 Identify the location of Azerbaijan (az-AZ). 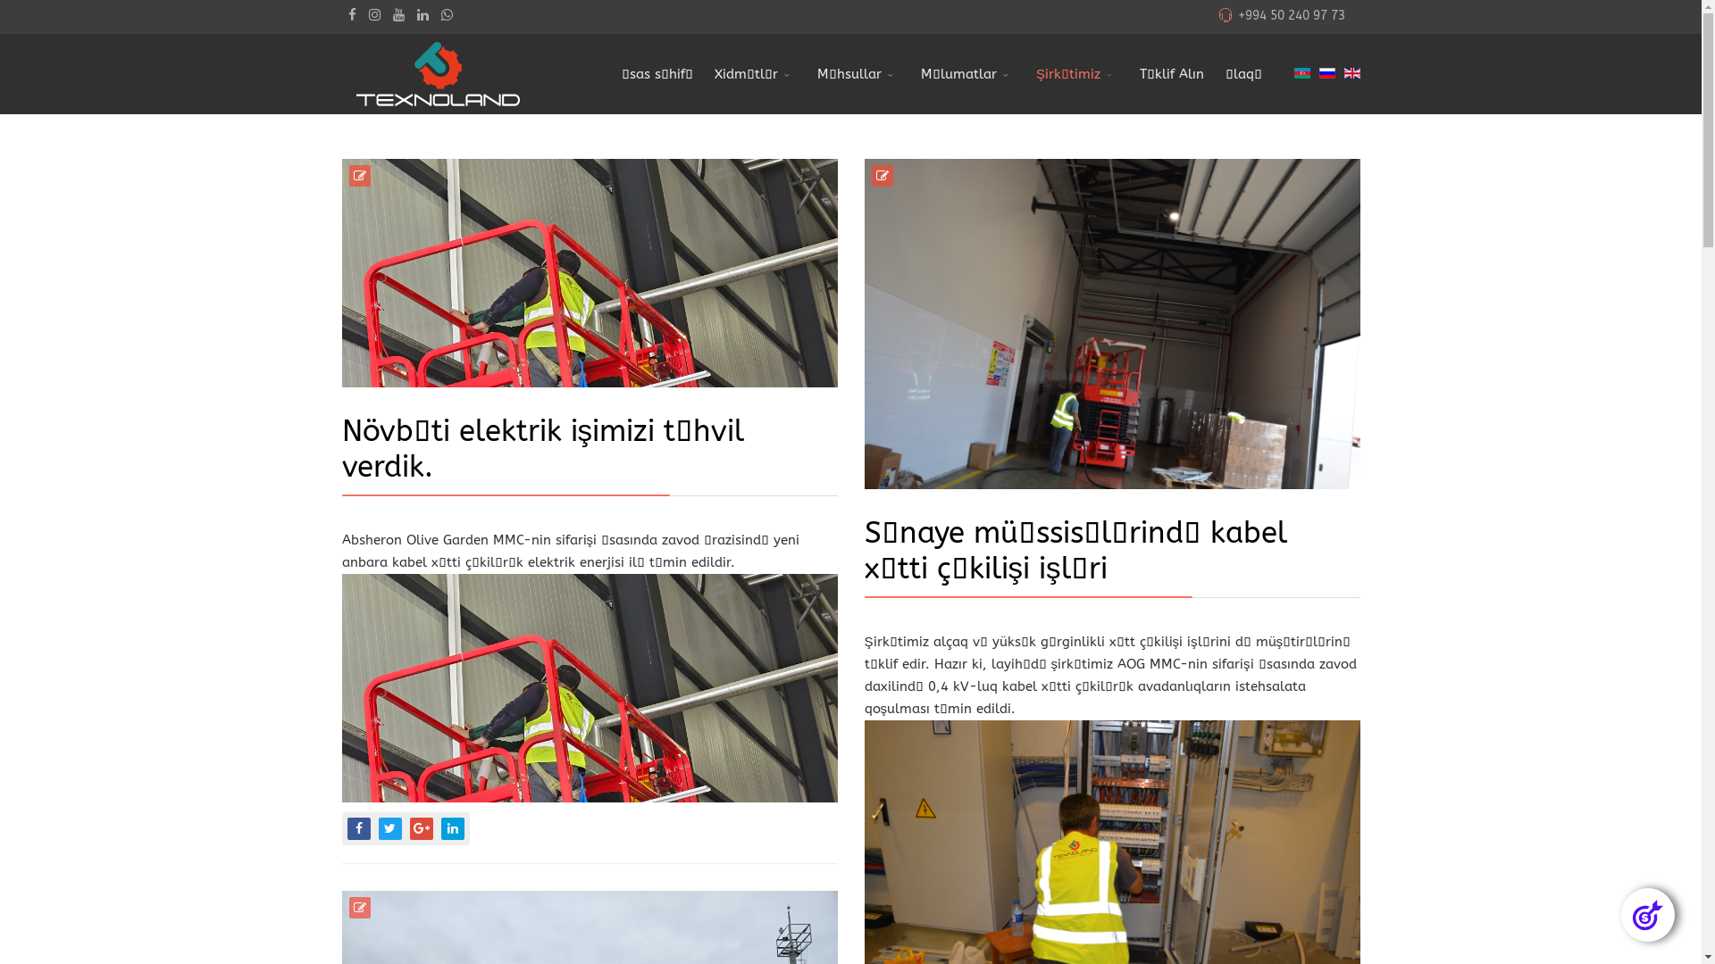
(1301, 73).